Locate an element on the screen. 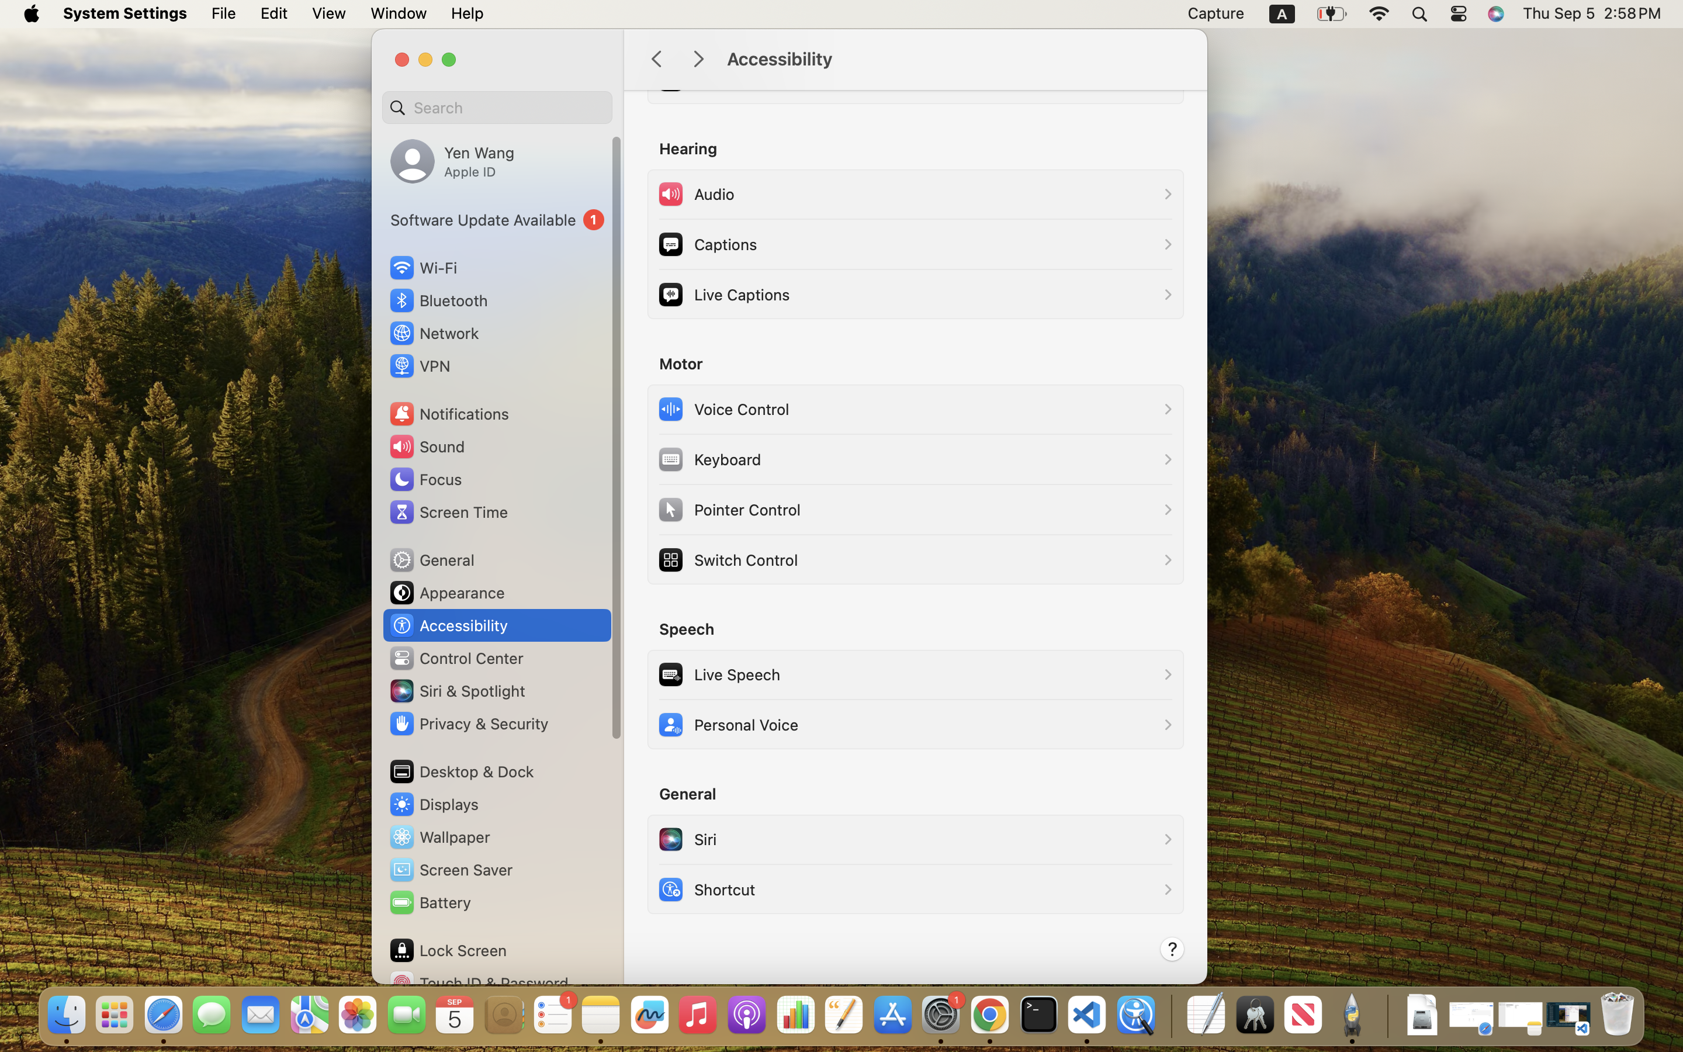 The width and height of the screenshot is (1683, 1052). Displays is located at coordinates (434, 804).